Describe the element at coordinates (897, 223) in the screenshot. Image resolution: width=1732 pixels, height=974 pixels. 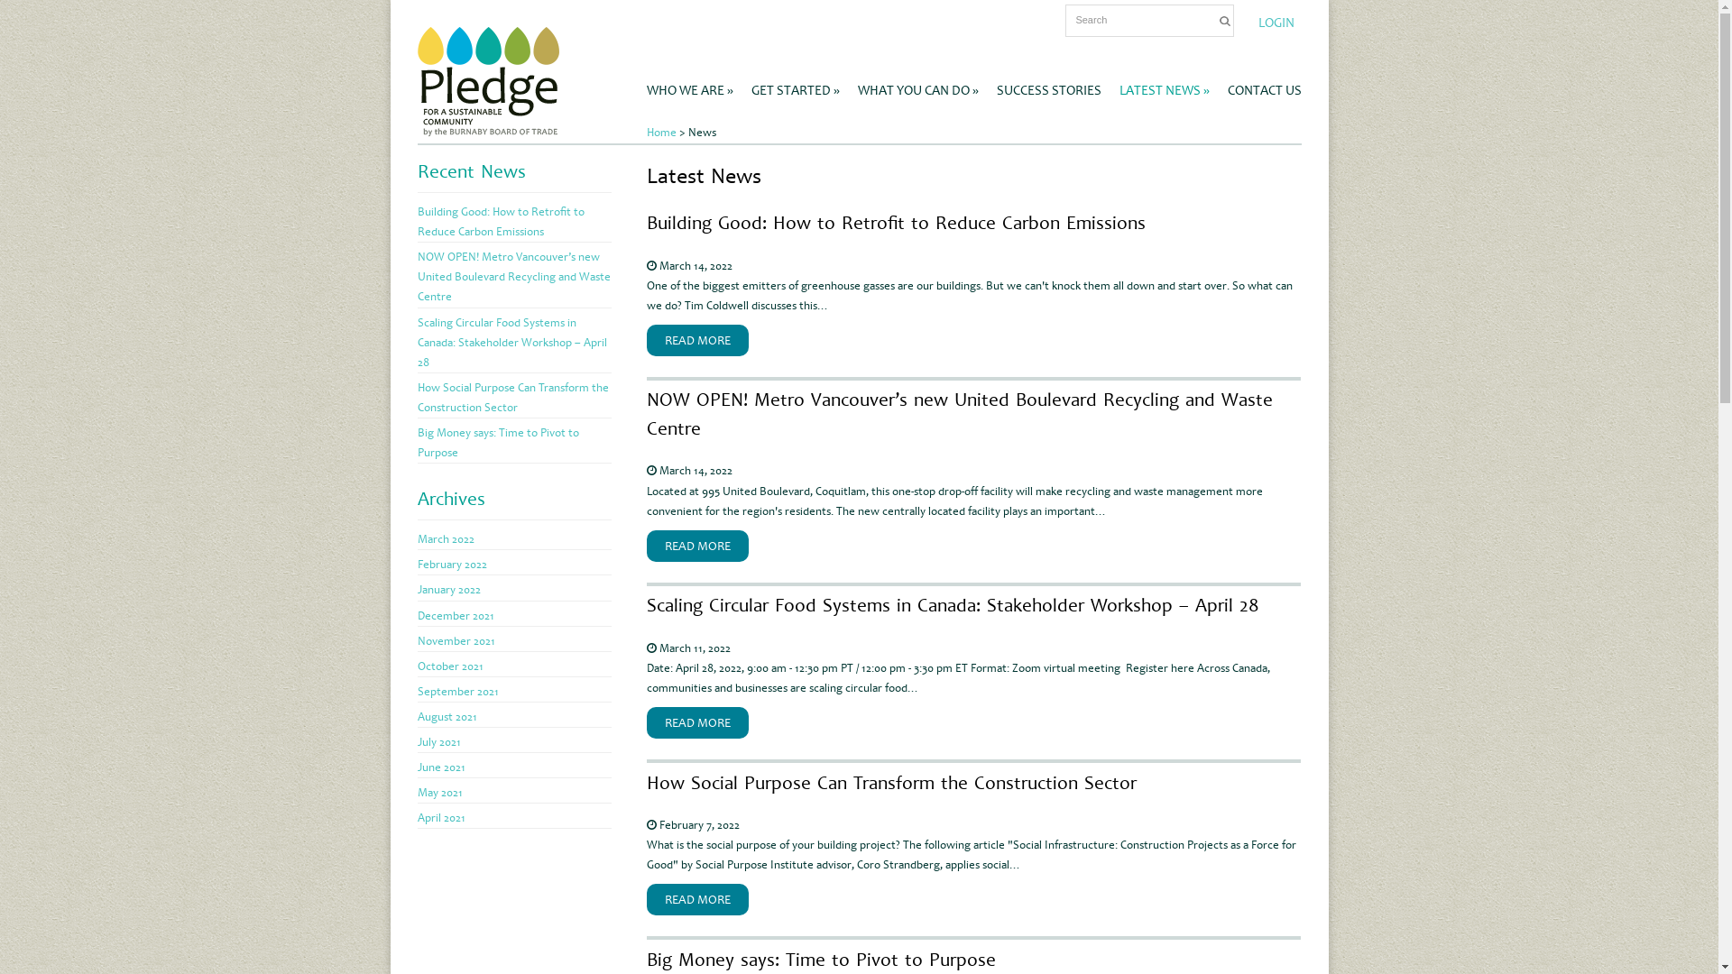
I see `Building Good: How to Retrofit to Reduce Carbon Emissions` at that location.